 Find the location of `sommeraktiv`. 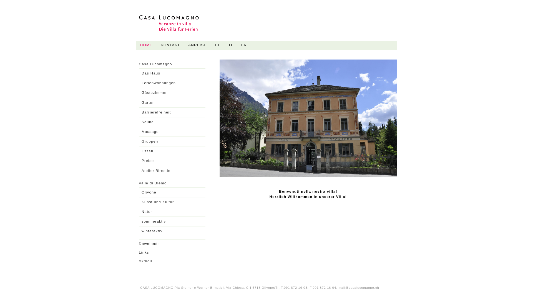

sommeraktiv is located at coordinates (172, 221).